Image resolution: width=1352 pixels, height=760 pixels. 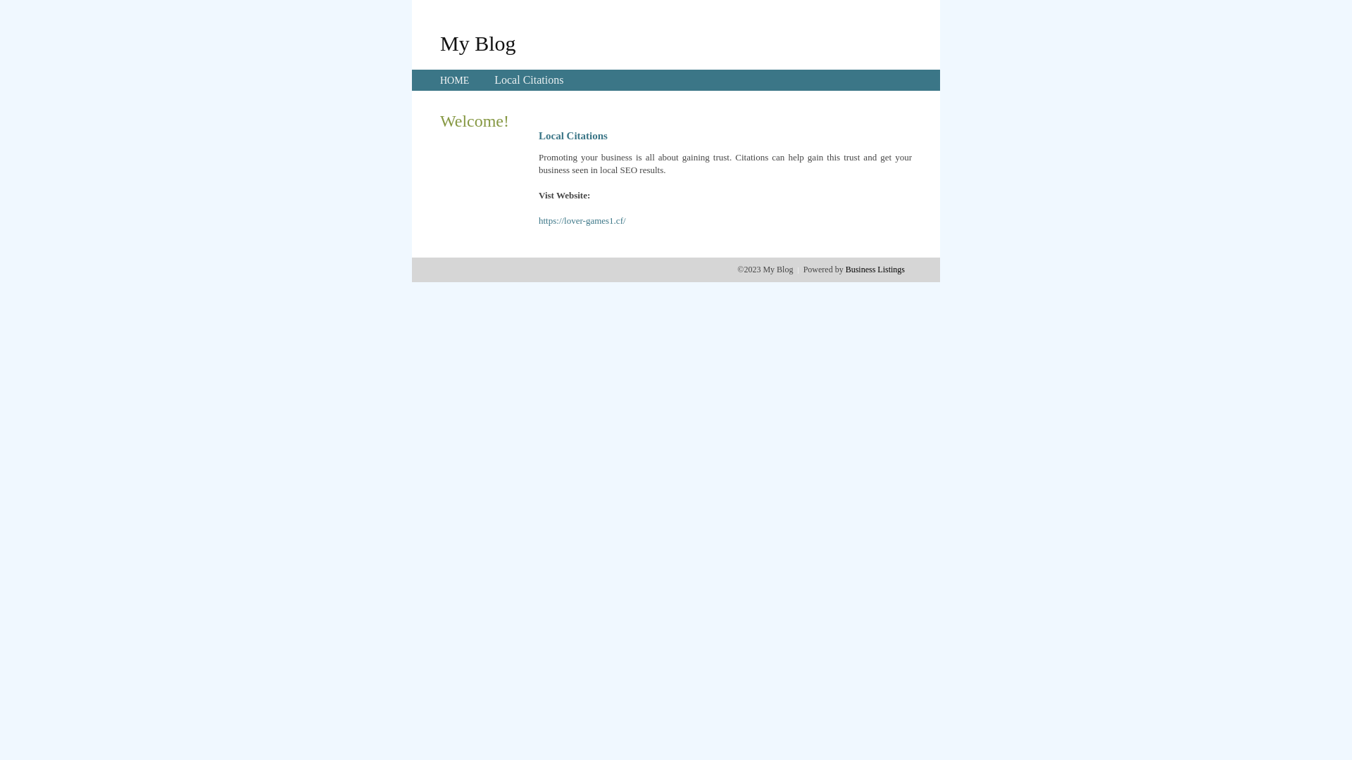 I want to click on https://lover-games1.cf/, so click(x=582, y=221).